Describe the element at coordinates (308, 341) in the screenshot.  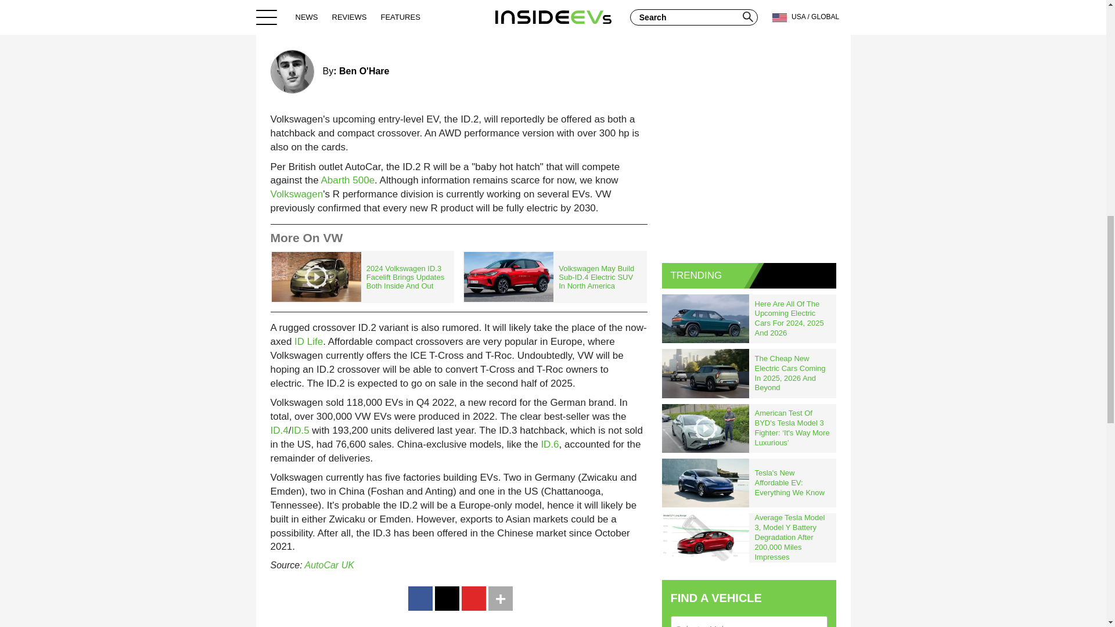
I see `ID Life` at that location.